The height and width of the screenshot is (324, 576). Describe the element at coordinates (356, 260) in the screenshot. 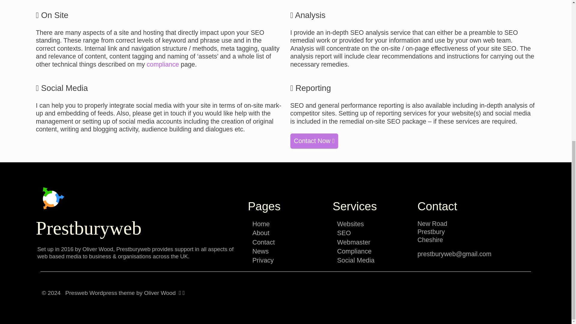

I see `Social Media` at that location.